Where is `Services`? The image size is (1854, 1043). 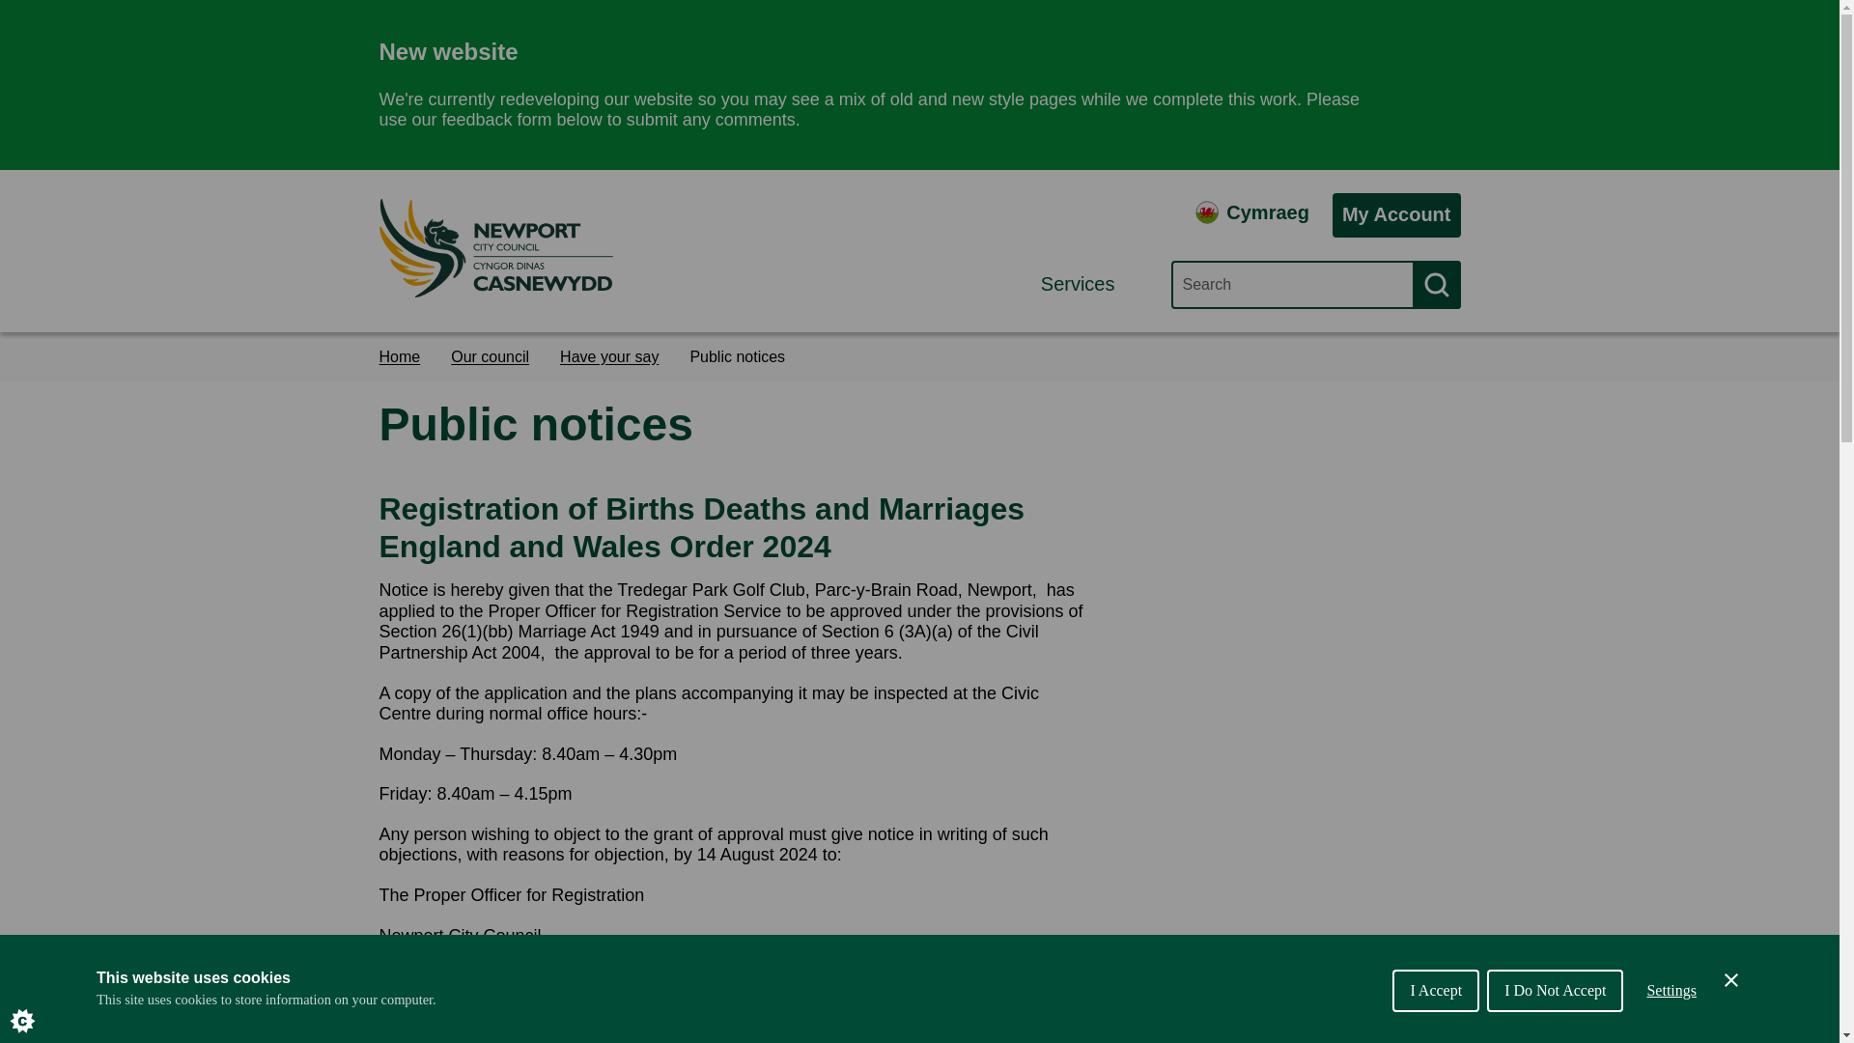 Services is located at coordinates (1089, 284).